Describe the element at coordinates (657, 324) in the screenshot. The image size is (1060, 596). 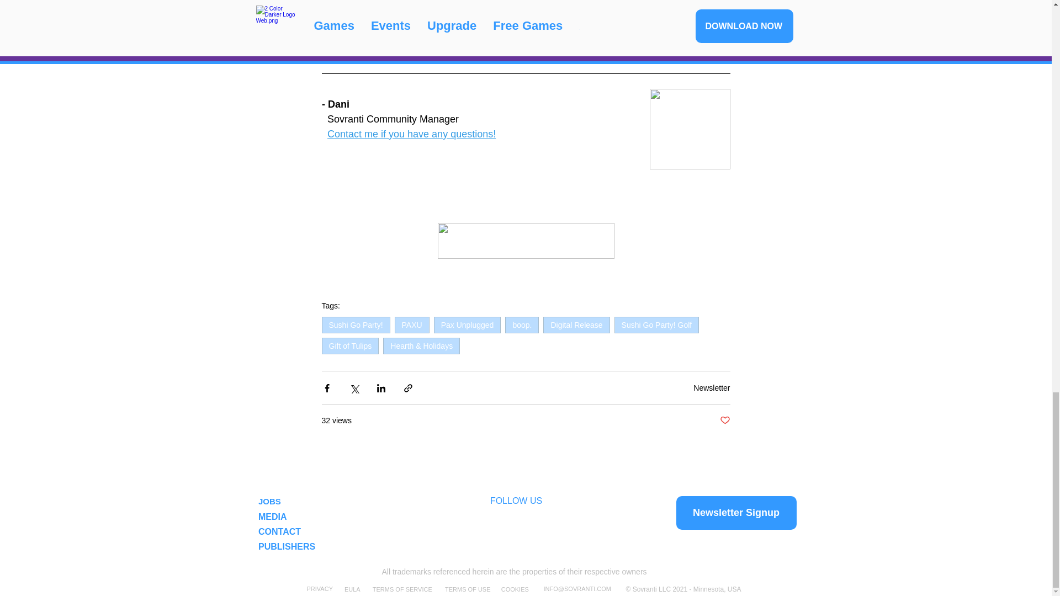
I see `Sushi Go Party! Golf` at that location.